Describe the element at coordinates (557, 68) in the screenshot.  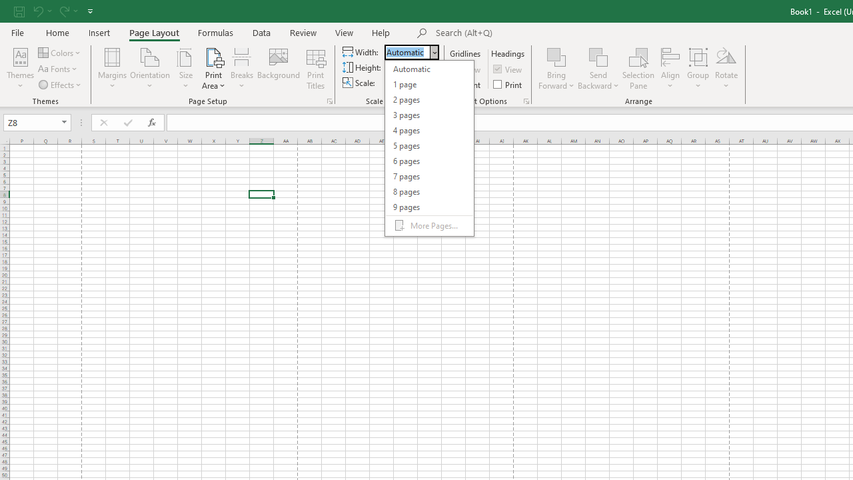
I see `Bring Forward` at that location.